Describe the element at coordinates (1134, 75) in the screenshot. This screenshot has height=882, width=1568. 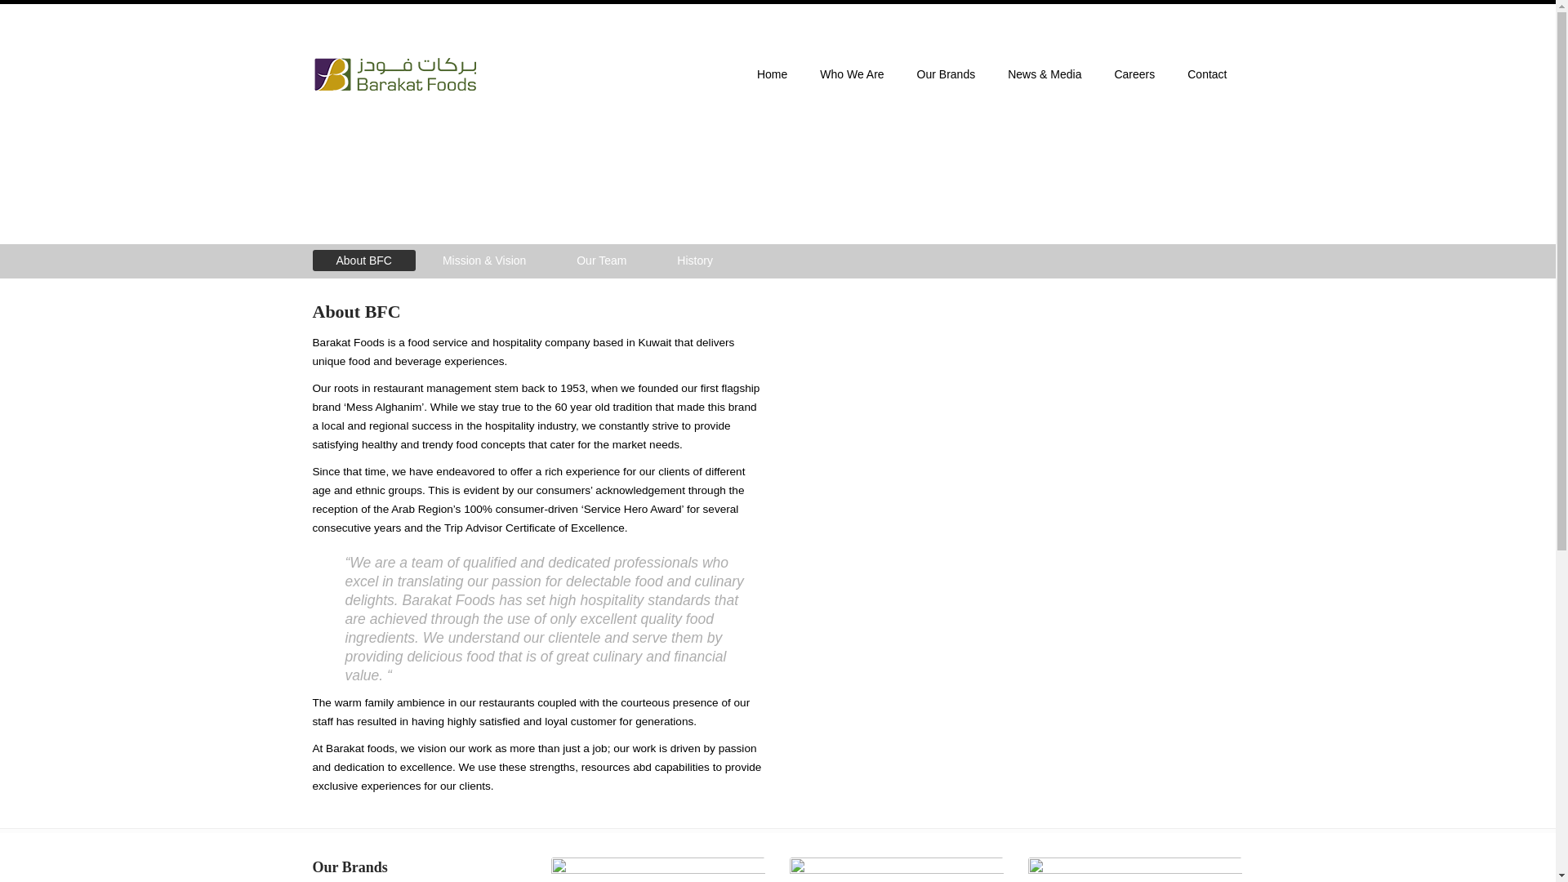
I see `Careers` at that location.